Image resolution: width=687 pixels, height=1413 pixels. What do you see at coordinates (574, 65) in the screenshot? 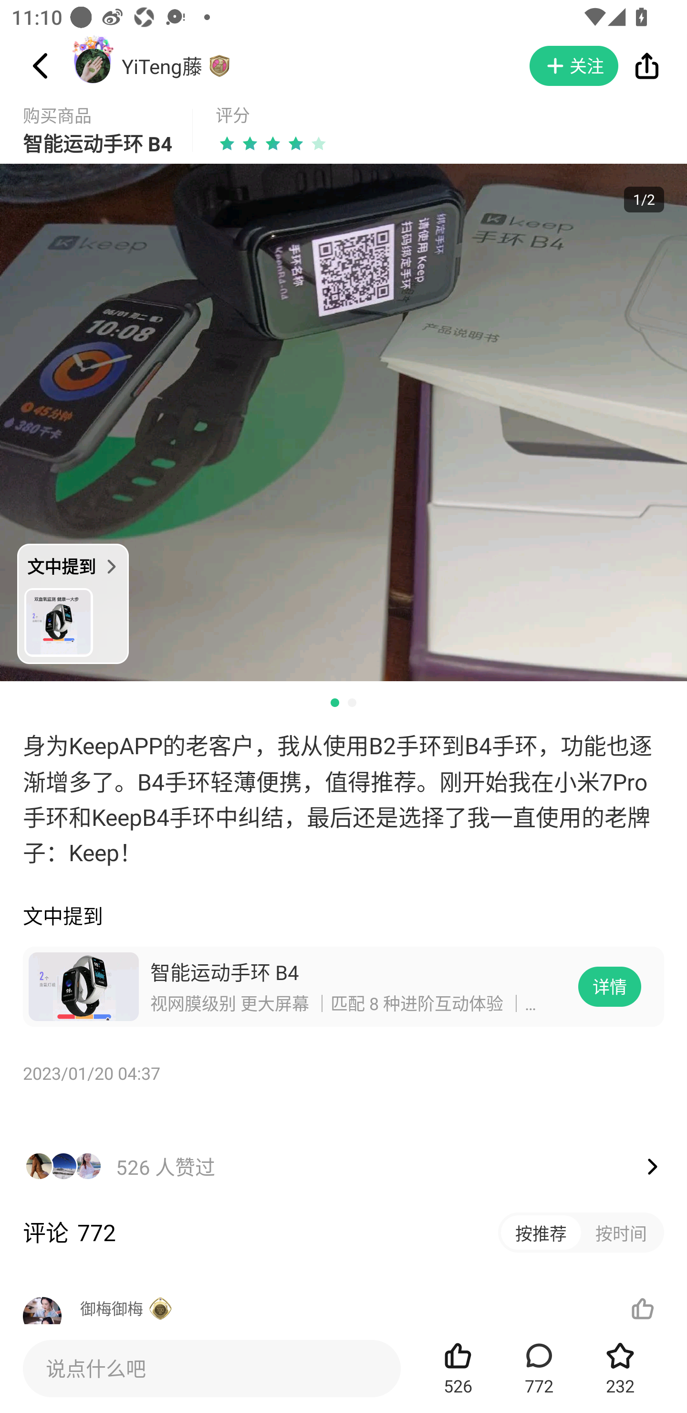
I see `关注` at bounding box center [574, 65].